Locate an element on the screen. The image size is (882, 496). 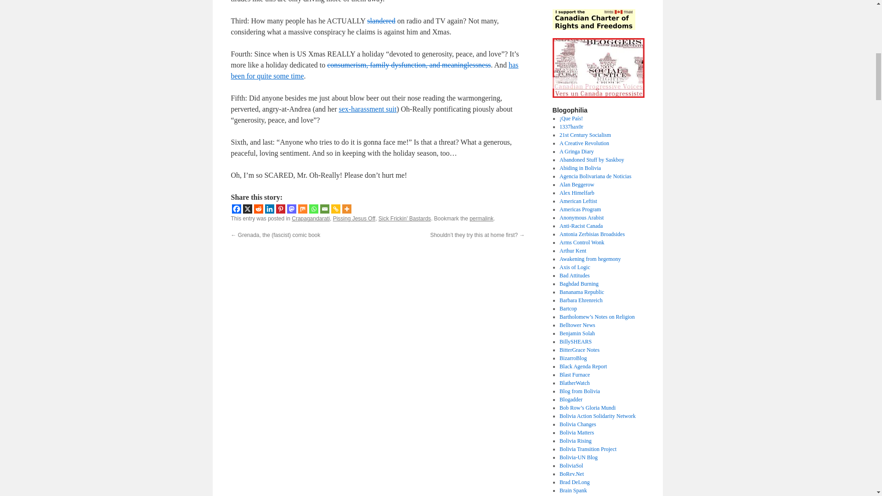
Pissing Jesus Off is located at coordinates (354, 218).